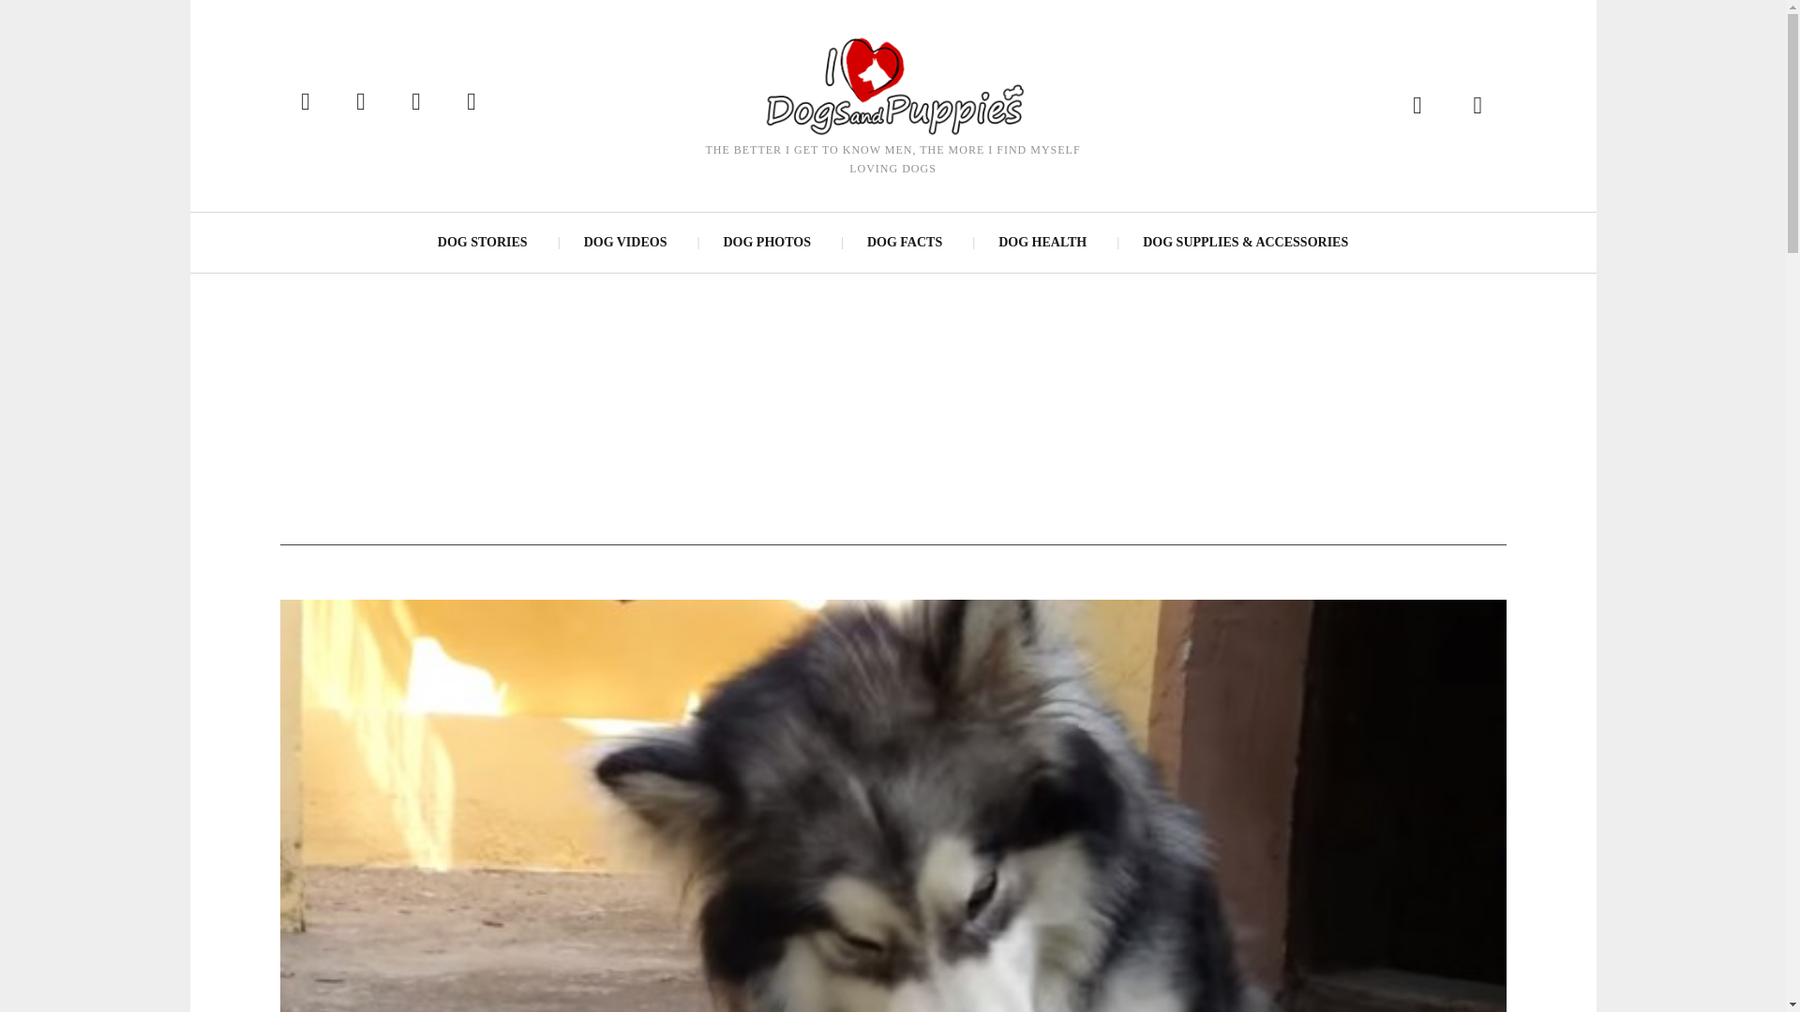 The width and height of the screenshot is (1800, 1012). Describe the element at coordinates (765, 242) in the screenshot. I see `DOG PHOTOS` at that location.